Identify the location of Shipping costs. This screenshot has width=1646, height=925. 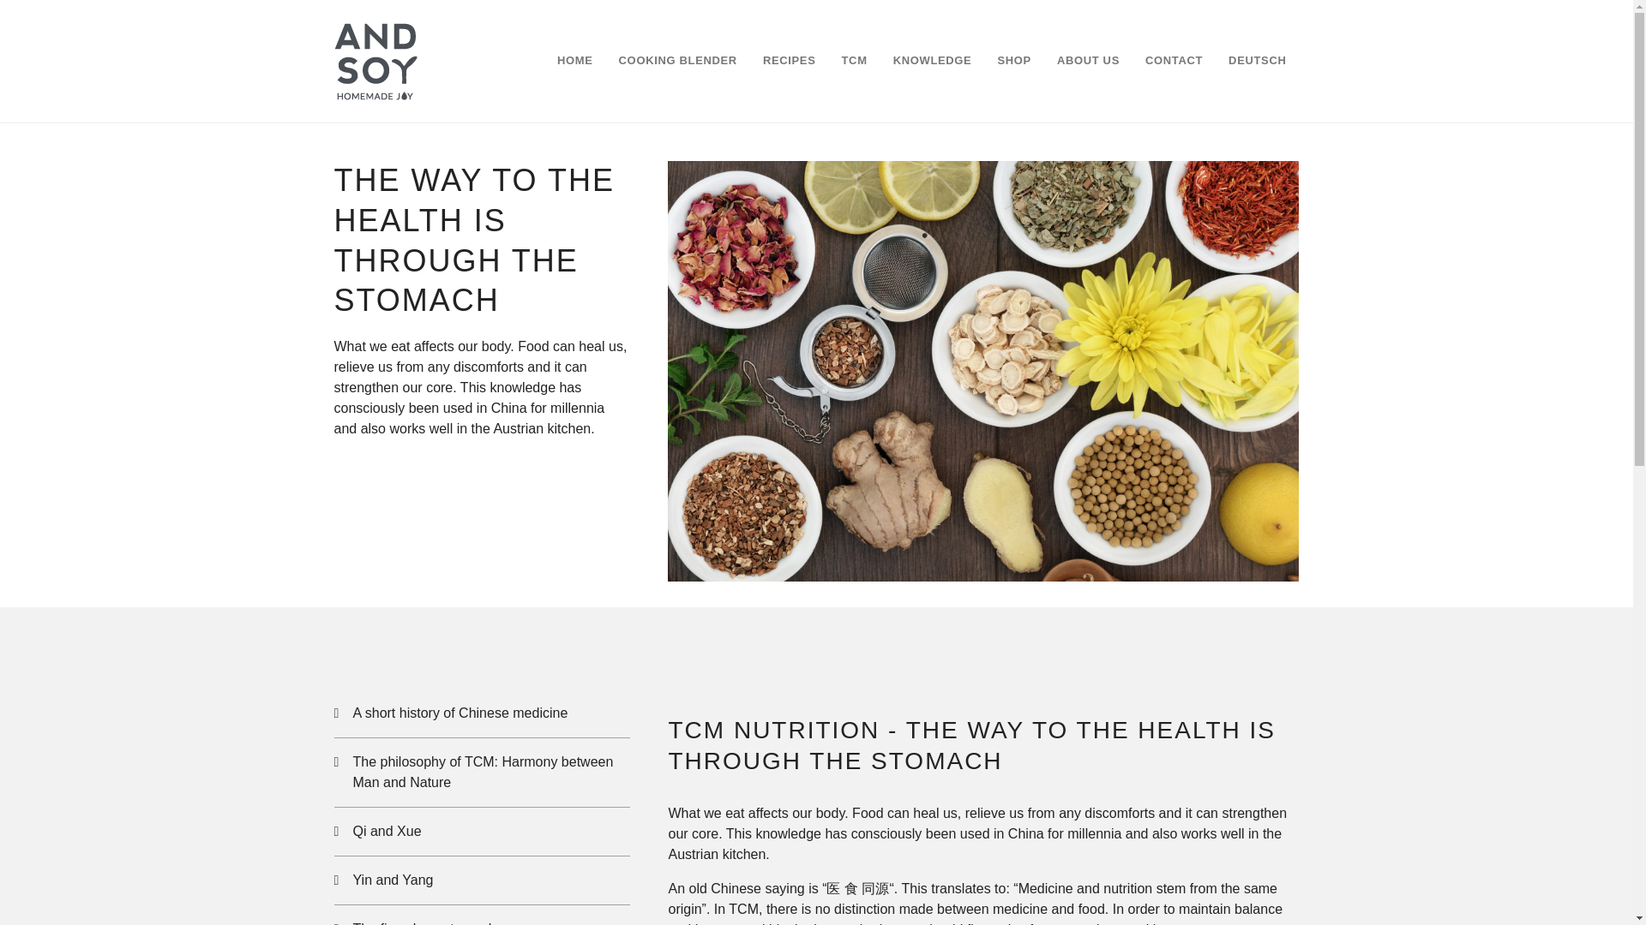
(921, 775).